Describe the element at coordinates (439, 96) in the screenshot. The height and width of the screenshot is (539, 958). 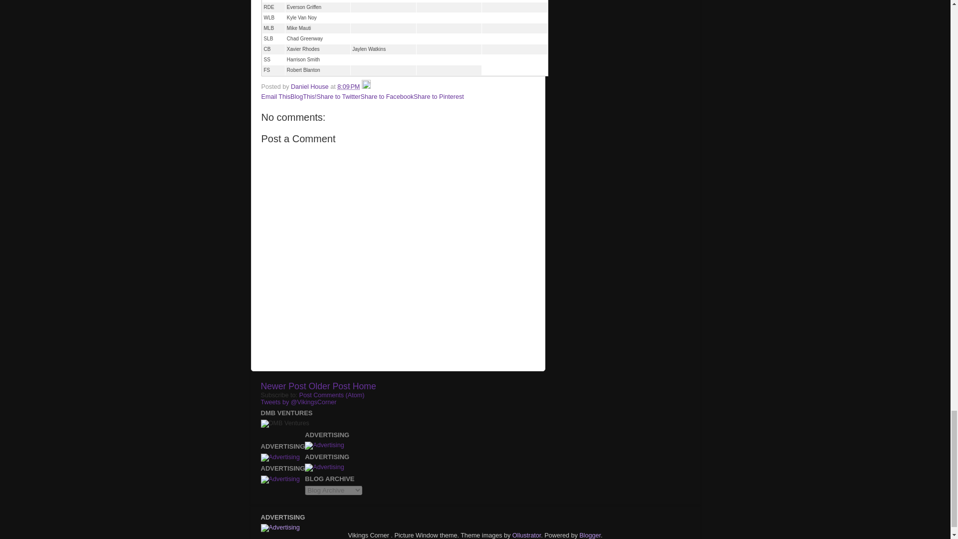
I see `Share to Pinterest` at that location.